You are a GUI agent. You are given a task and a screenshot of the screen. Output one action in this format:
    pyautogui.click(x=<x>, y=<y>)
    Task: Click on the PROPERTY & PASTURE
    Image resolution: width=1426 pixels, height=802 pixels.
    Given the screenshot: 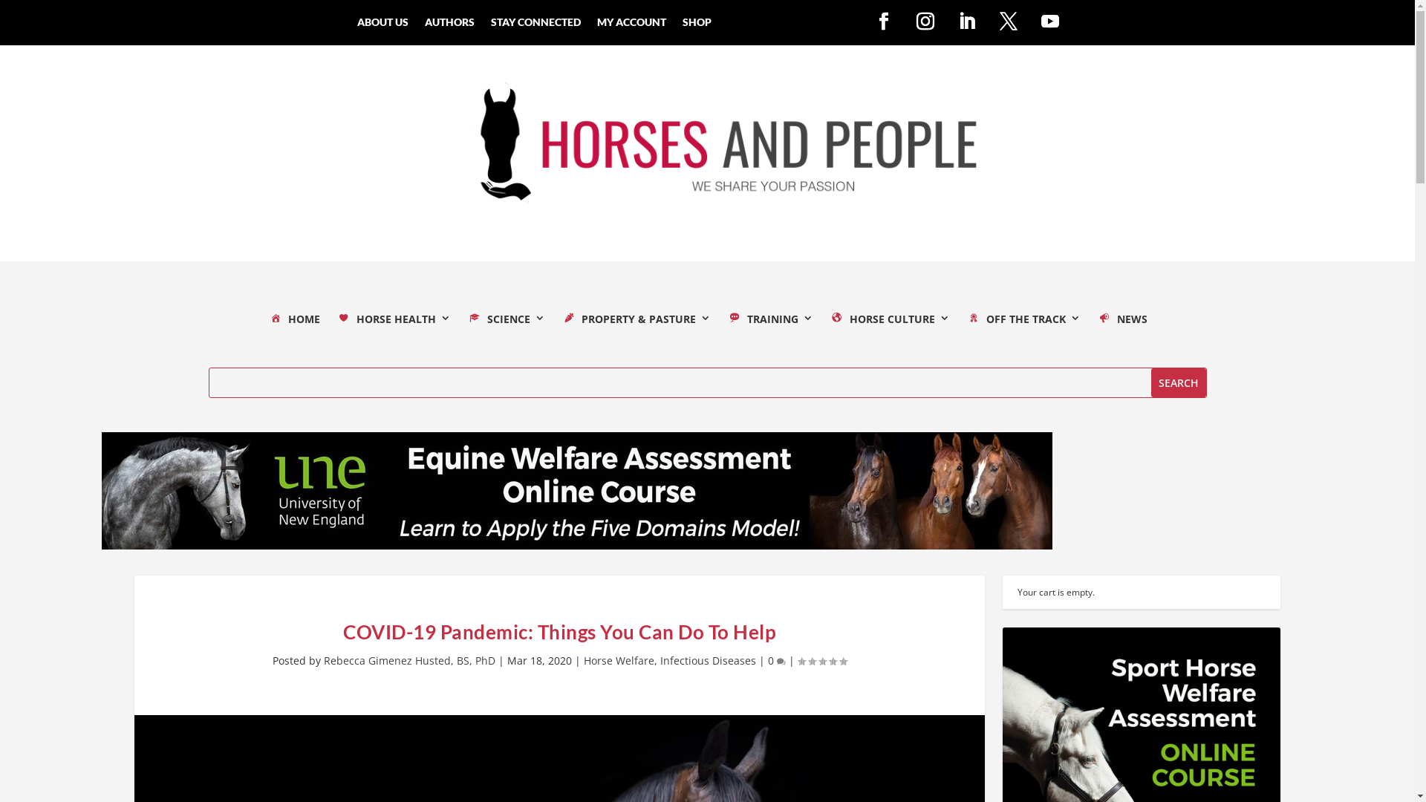 What is the action you would take?
    pyautogui.click(x=636, y=323)
    